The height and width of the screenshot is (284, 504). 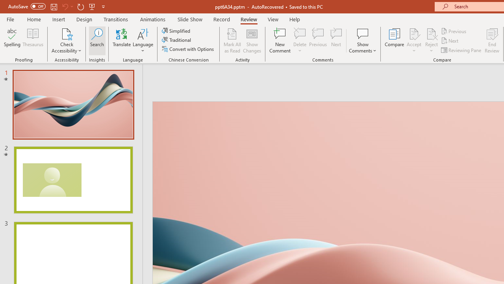 I want to click on Reviewing Pane, so click(x=461, y=50).